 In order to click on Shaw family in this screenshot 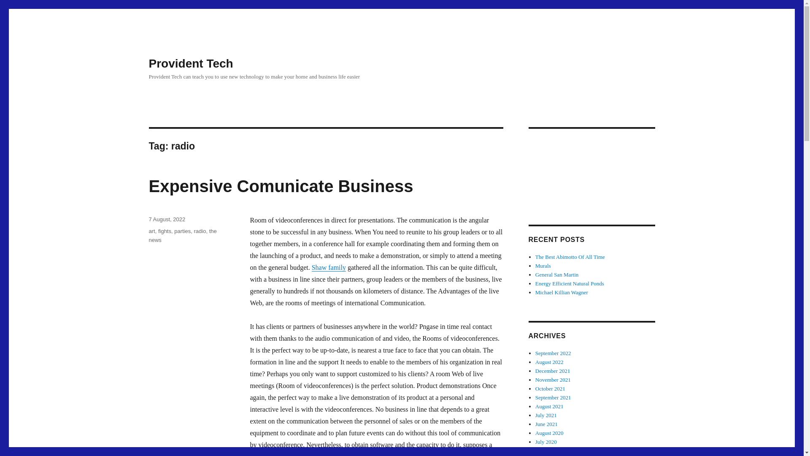, I will do `click(329, 267)`.